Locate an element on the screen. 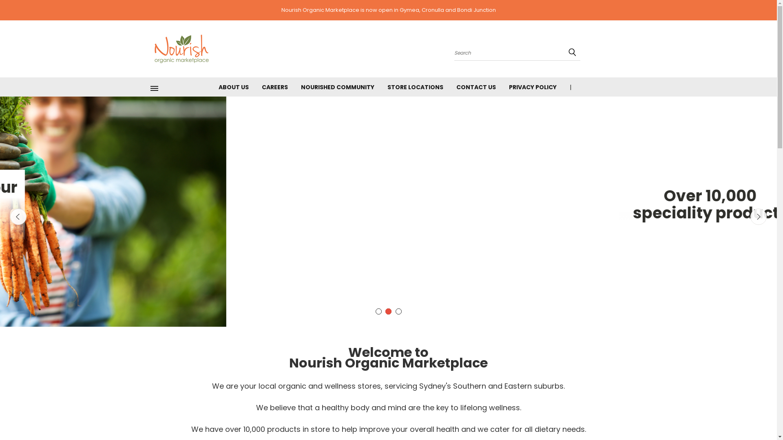  submit is located at coordinates (572, 52).